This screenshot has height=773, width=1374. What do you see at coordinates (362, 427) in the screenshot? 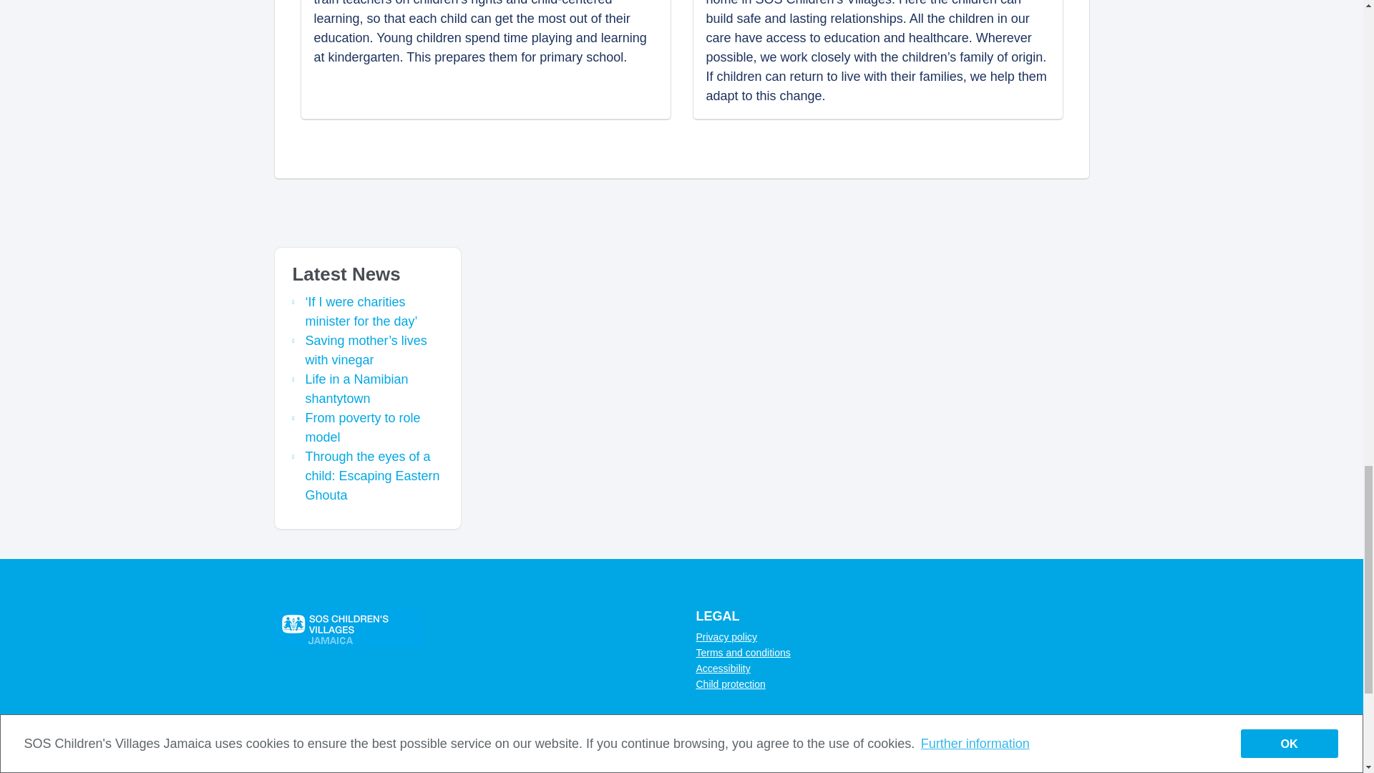
I see `From poverty to role model` at bounding box center [362, 427].